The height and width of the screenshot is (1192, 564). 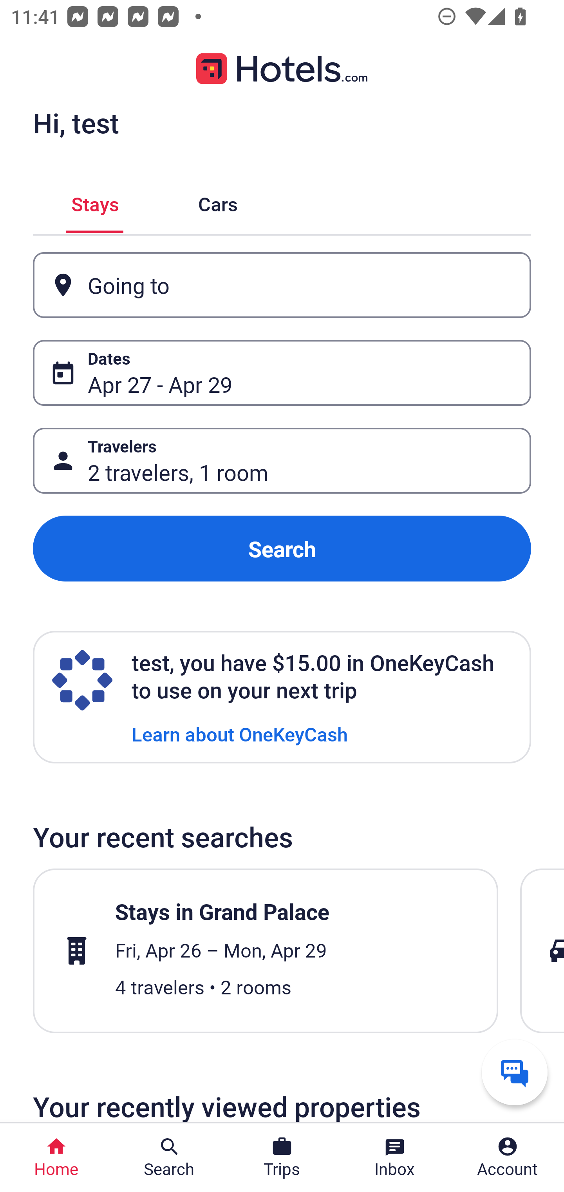 What do you see at coordinates (240, 733) in the screenshot?
I see `Learn about OneKeyCash Learn about OneKeyCash Link` at bounding box center [240, 733].